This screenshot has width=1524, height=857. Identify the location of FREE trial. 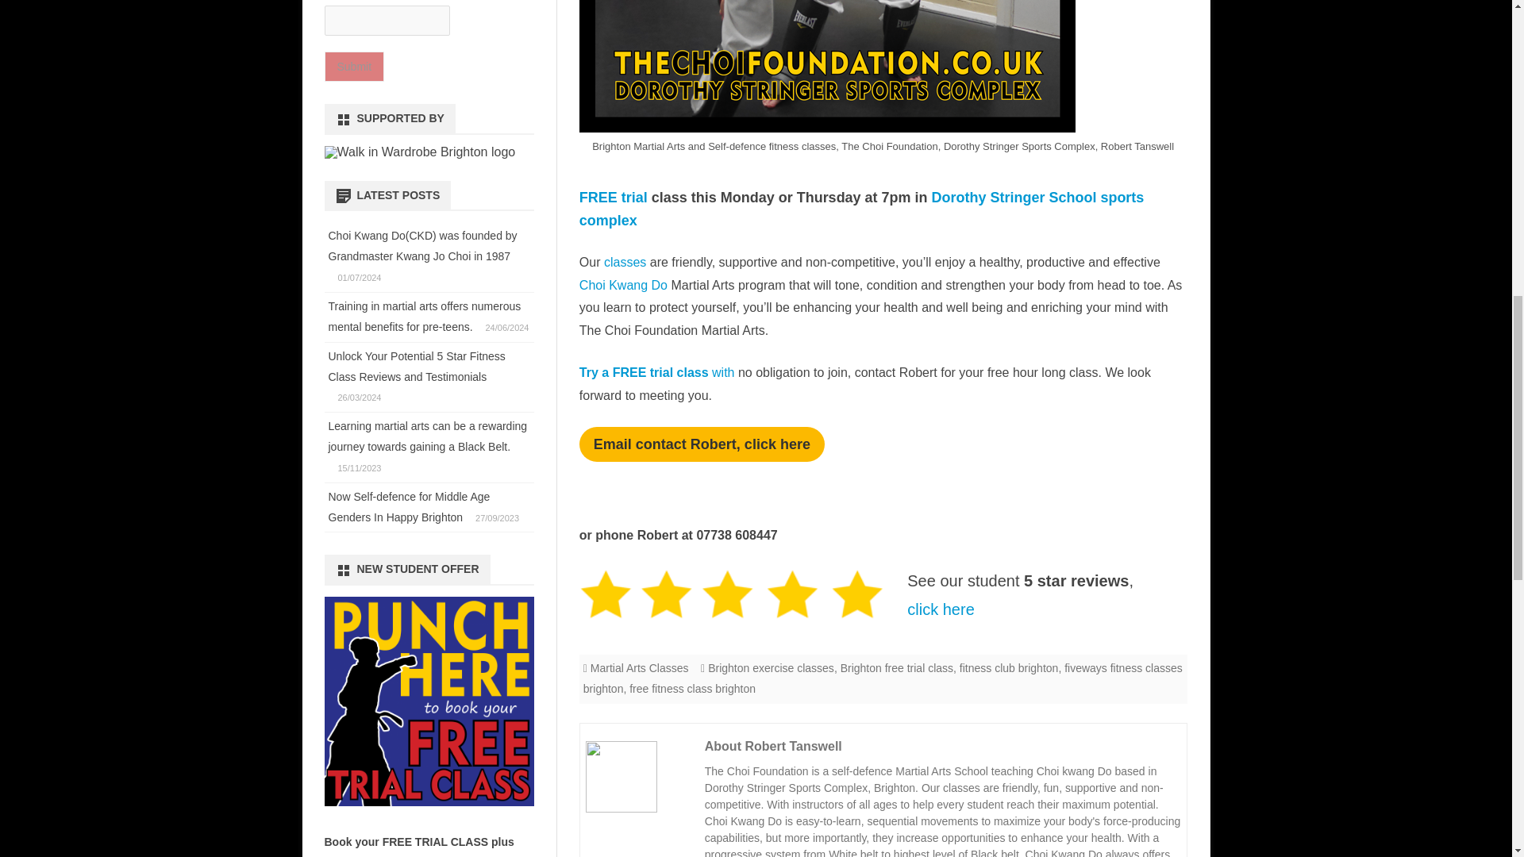
(613, 197).